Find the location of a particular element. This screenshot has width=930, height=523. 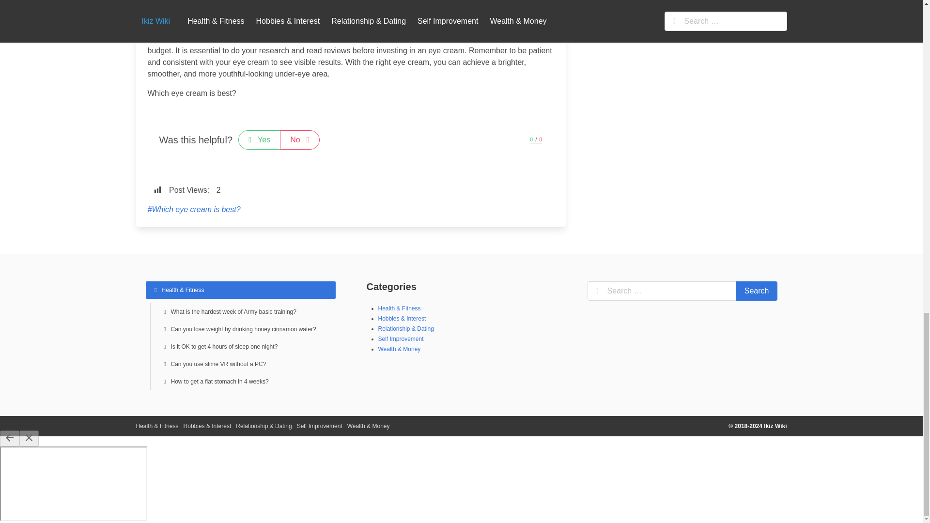

Yes is located at coordinates (259, 139).